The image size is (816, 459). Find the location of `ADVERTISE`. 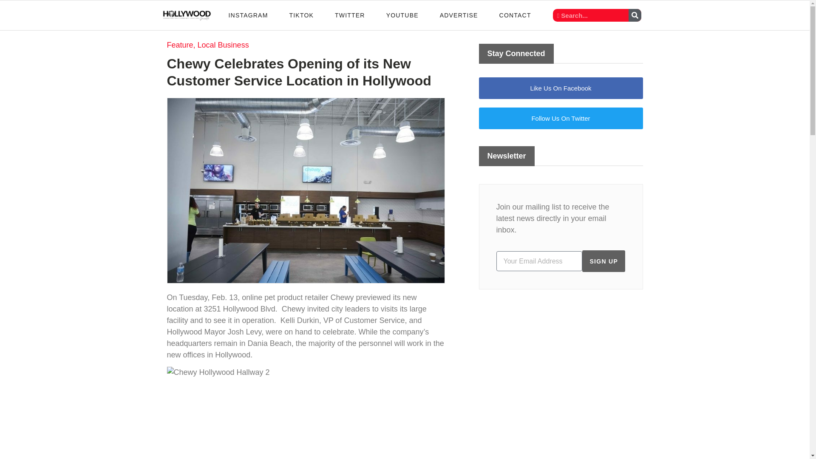

ADVERTISE is located at coordinates (459, 15).